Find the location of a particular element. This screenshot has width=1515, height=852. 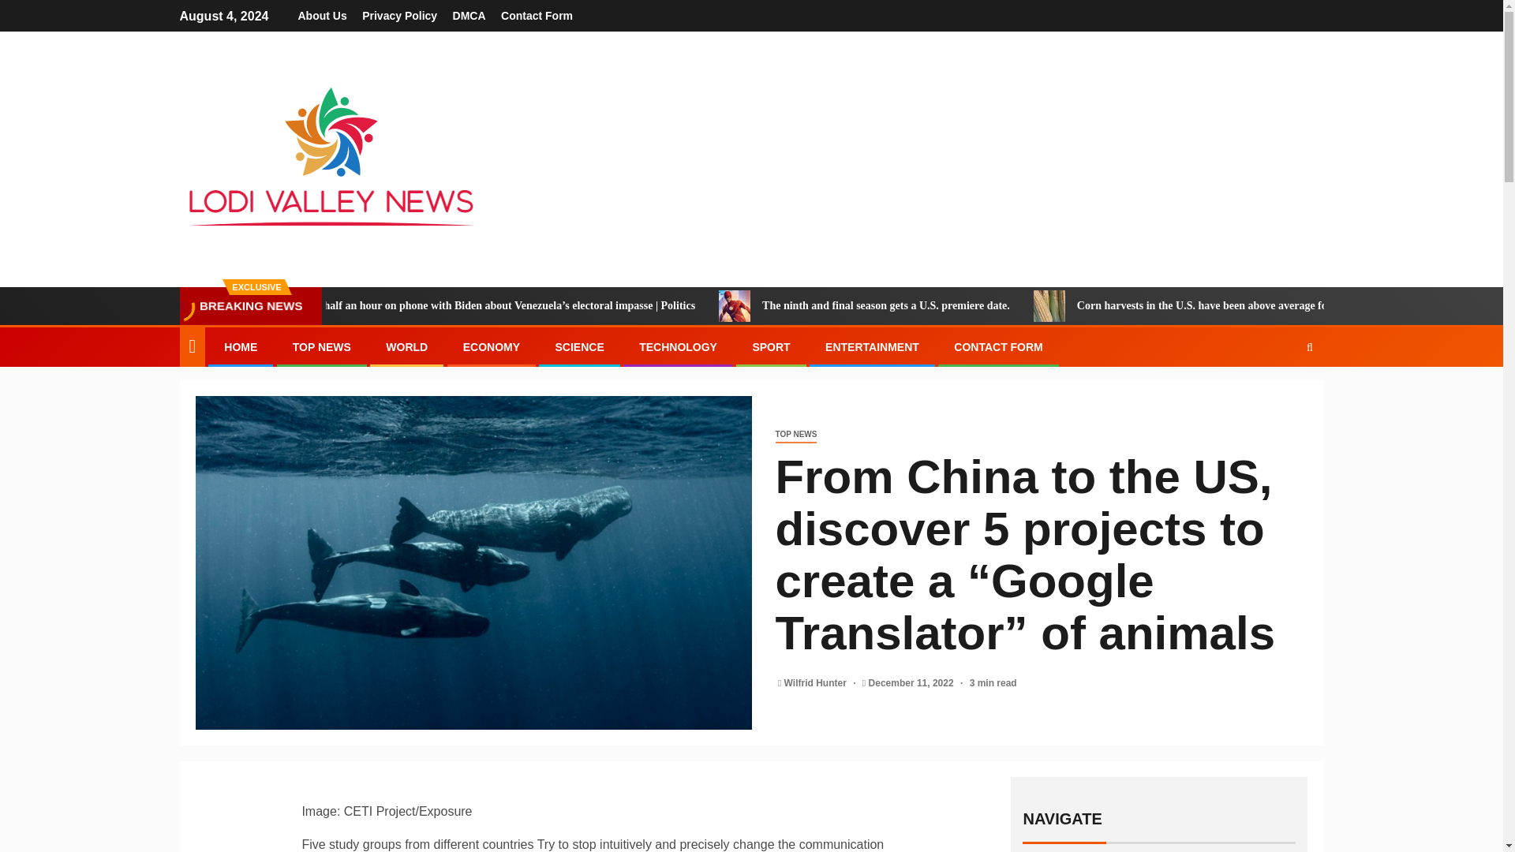

TECHNOLOGY is located at coordinates (678, 347).